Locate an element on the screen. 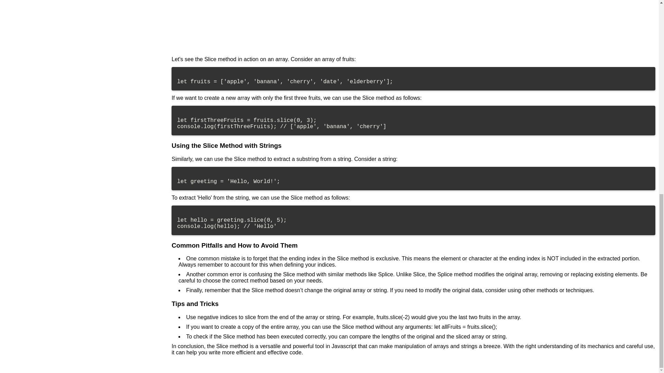 The height and width of the screenshot is (373, 664). Spot Quiz is located at coordinates (413, 24).